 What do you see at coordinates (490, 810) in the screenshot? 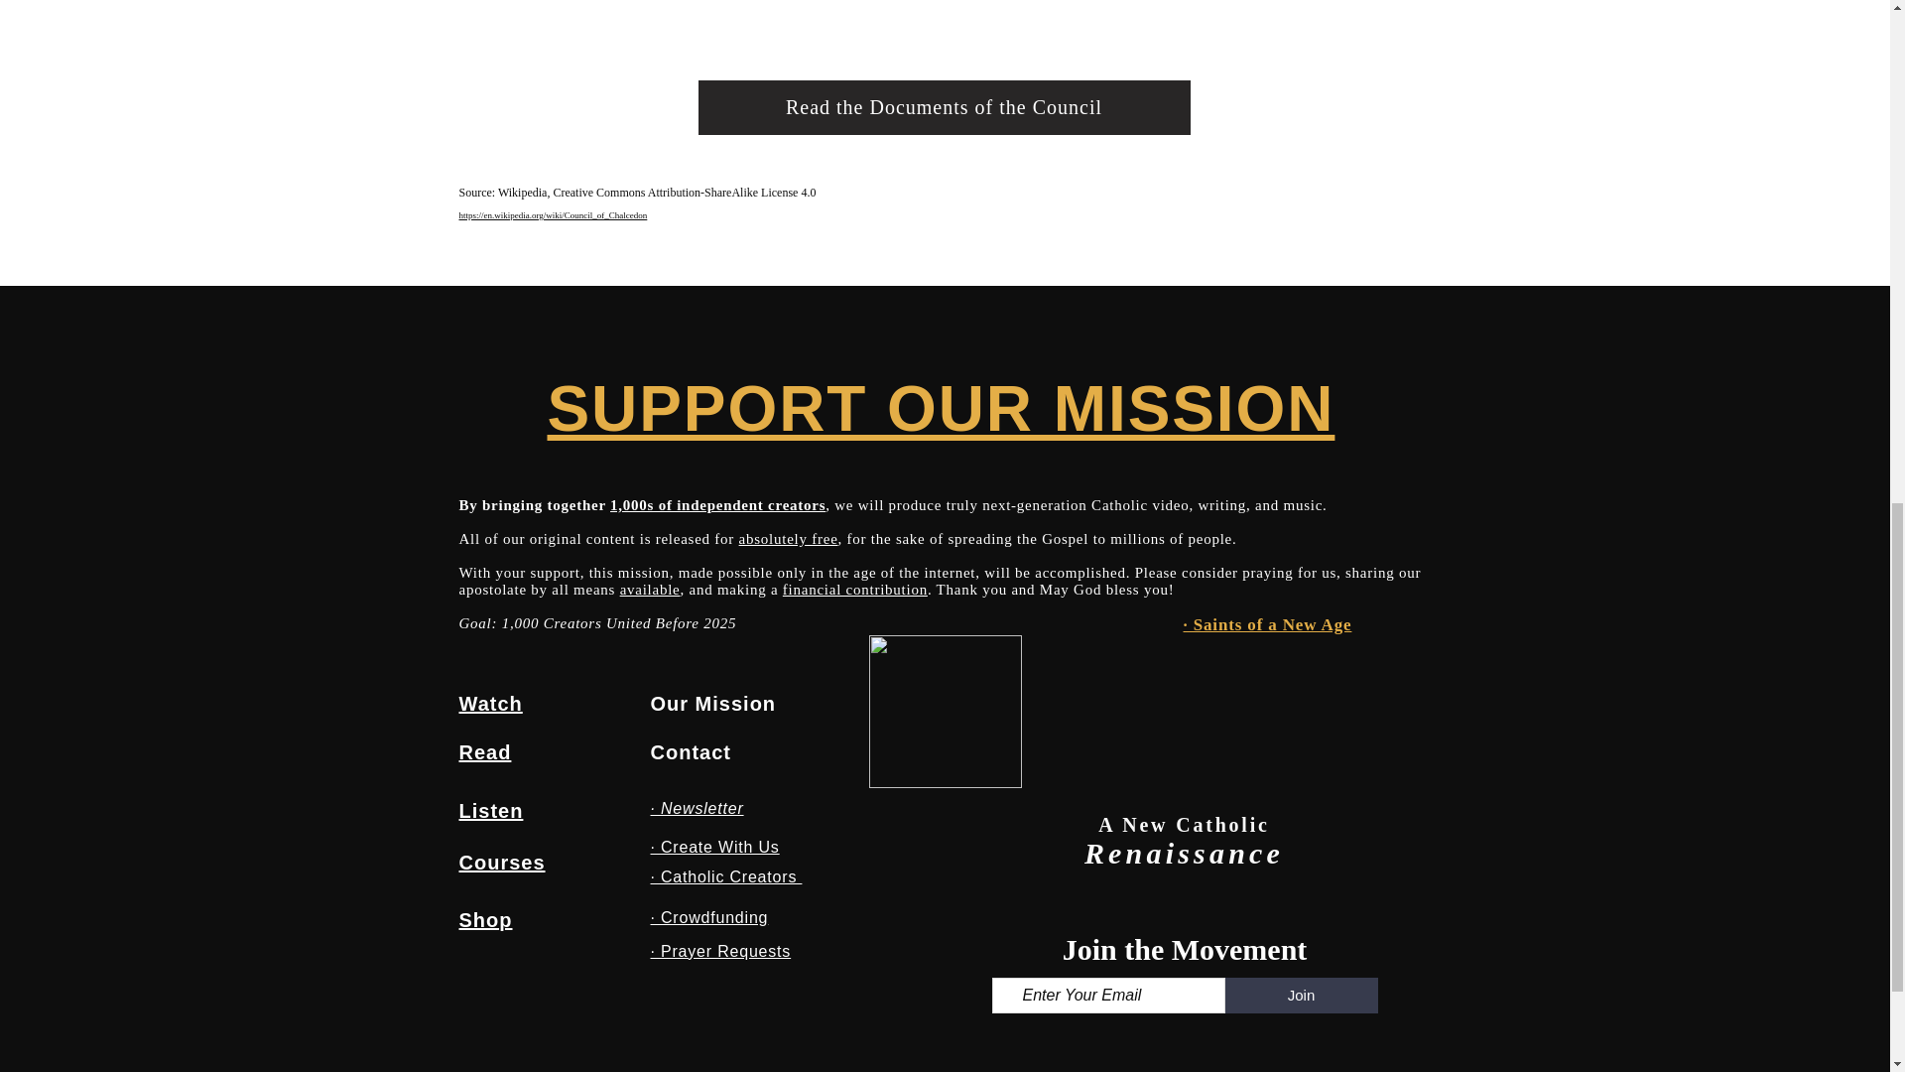
I see `Listen` at bounding box center [490, 810].